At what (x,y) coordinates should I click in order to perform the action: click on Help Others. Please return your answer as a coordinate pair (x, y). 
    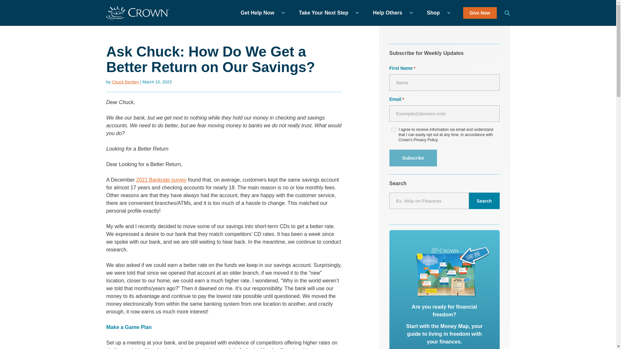
    Looking at the image, I should click on (391, 13).